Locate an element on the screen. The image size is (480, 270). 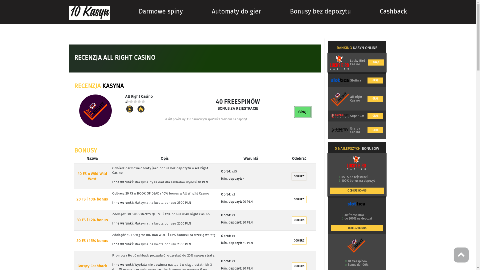
ODBIERZ! is located at coordinates (299, 176).